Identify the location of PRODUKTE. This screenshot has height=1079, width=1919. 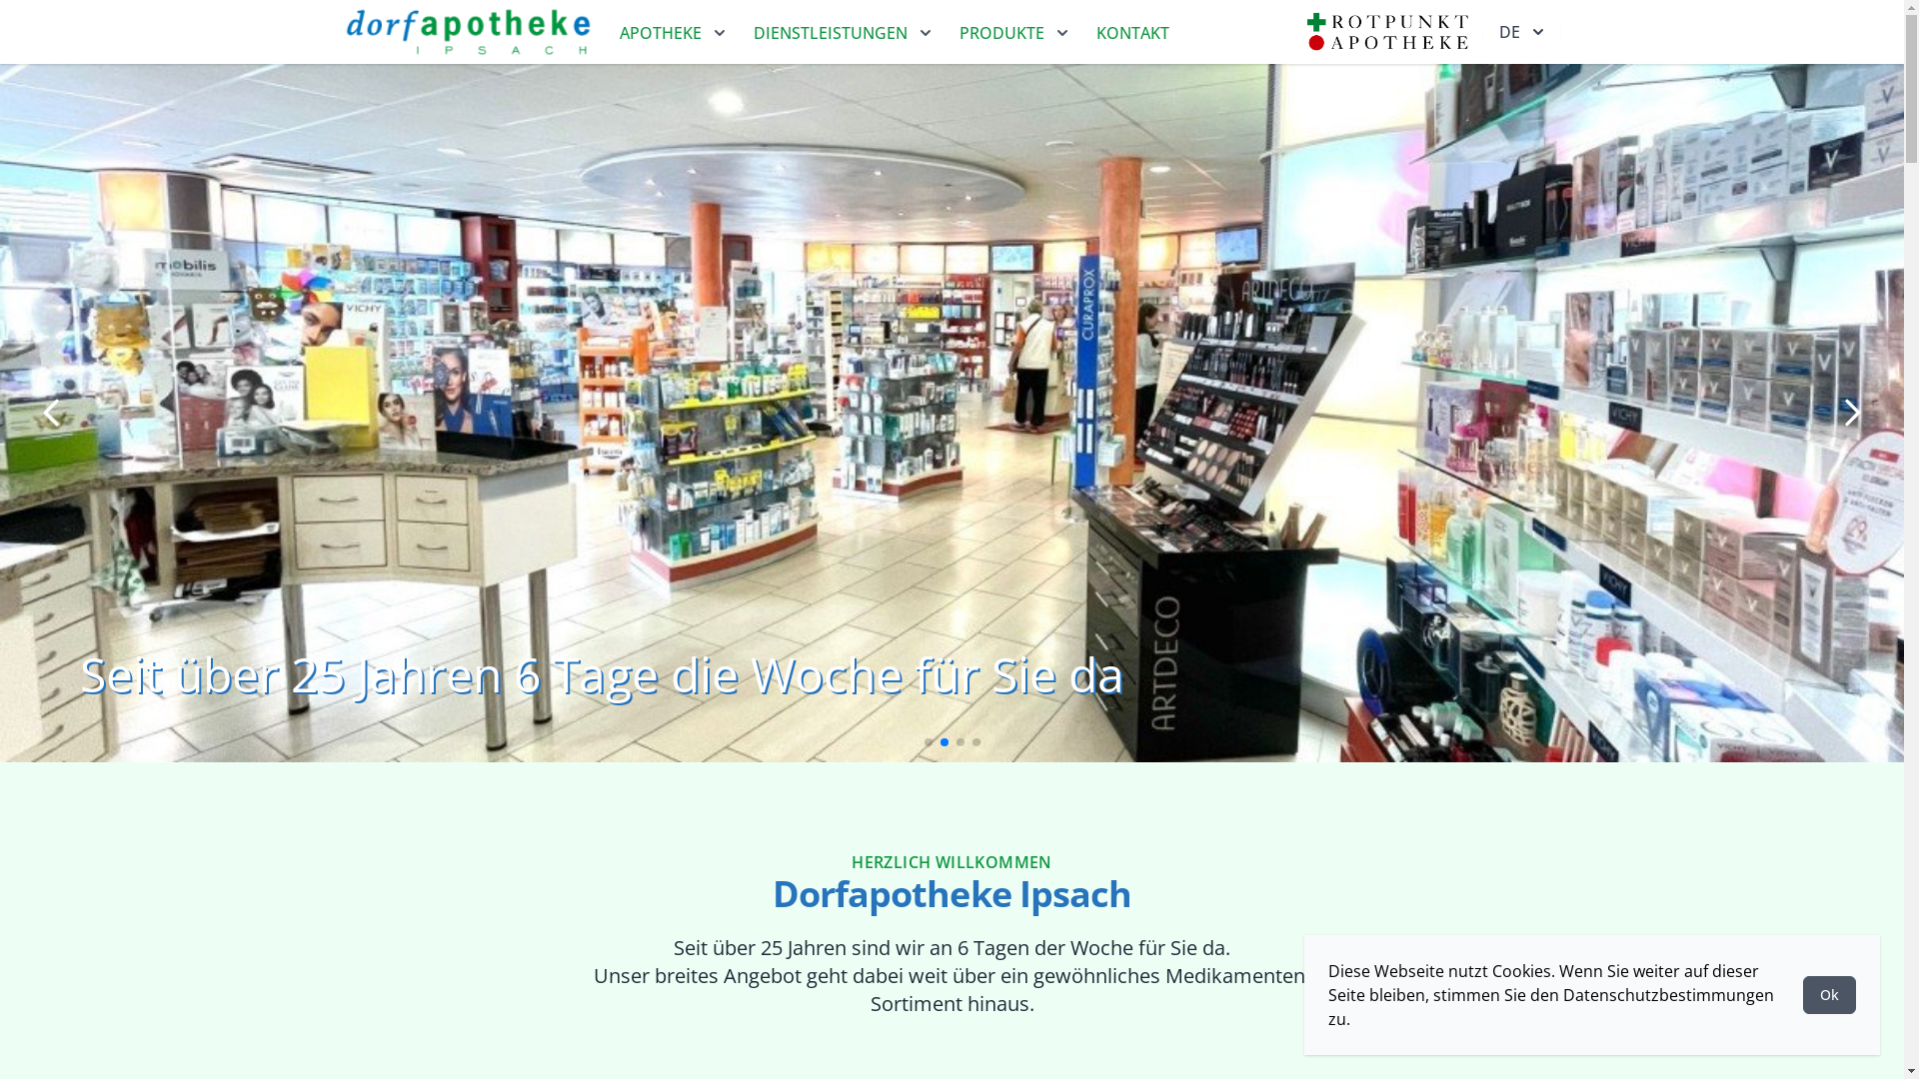
(1015, 33).